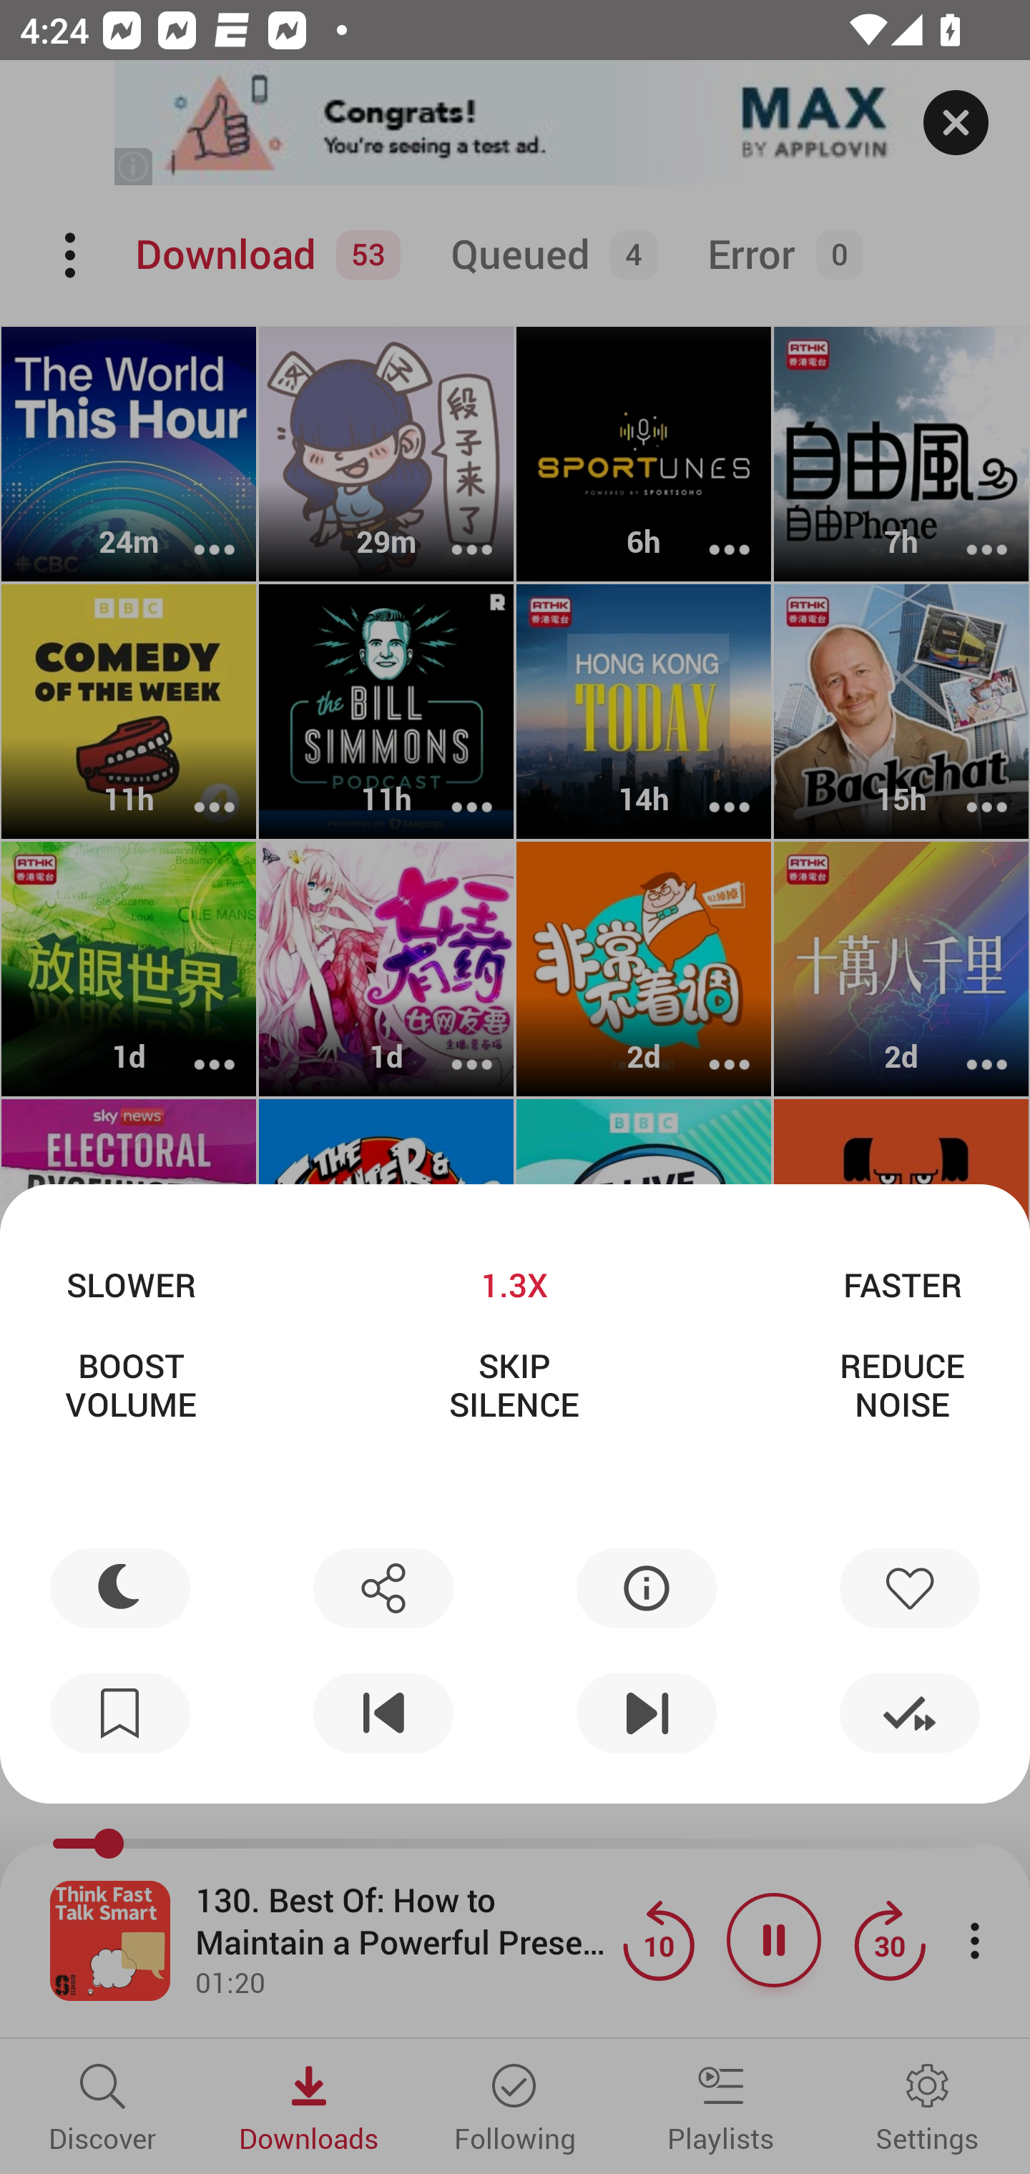 The width and height of the screenshot is (1030, 2174). I want to click on 1.3X, so click(514, 1284).